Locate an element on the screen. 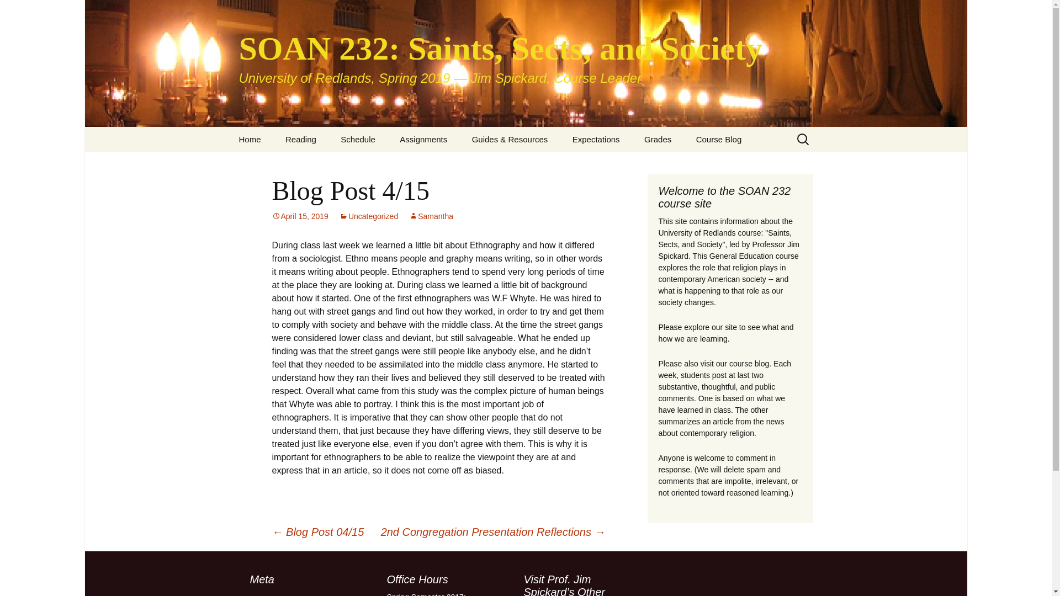 The image size is (1060, 596). About Blog Posts is located at coordinates (516, 164).